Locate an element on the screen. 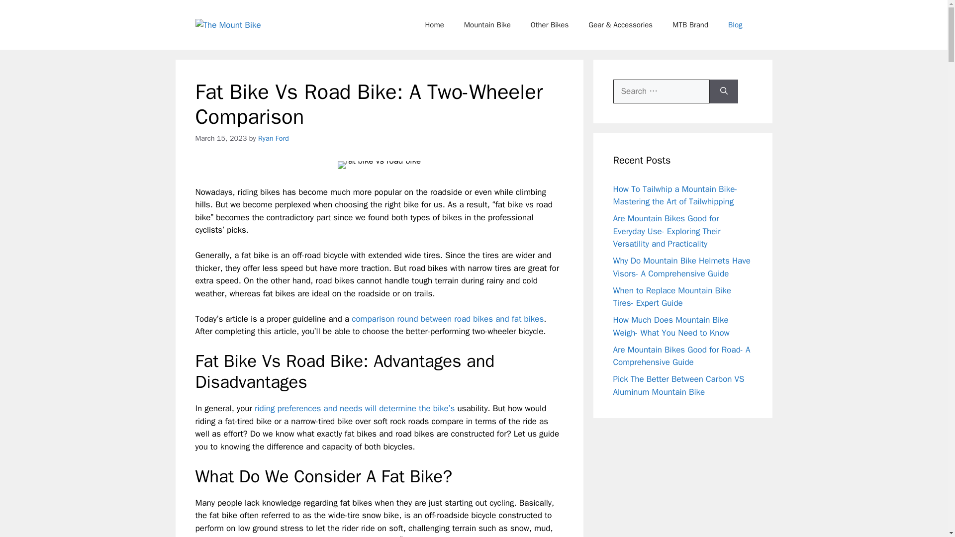 The width and height of the screenshot is (955, 537). Are Mountain Bikes Good for Road- A Comprehensive Guide is located at coordinates (681, 356).